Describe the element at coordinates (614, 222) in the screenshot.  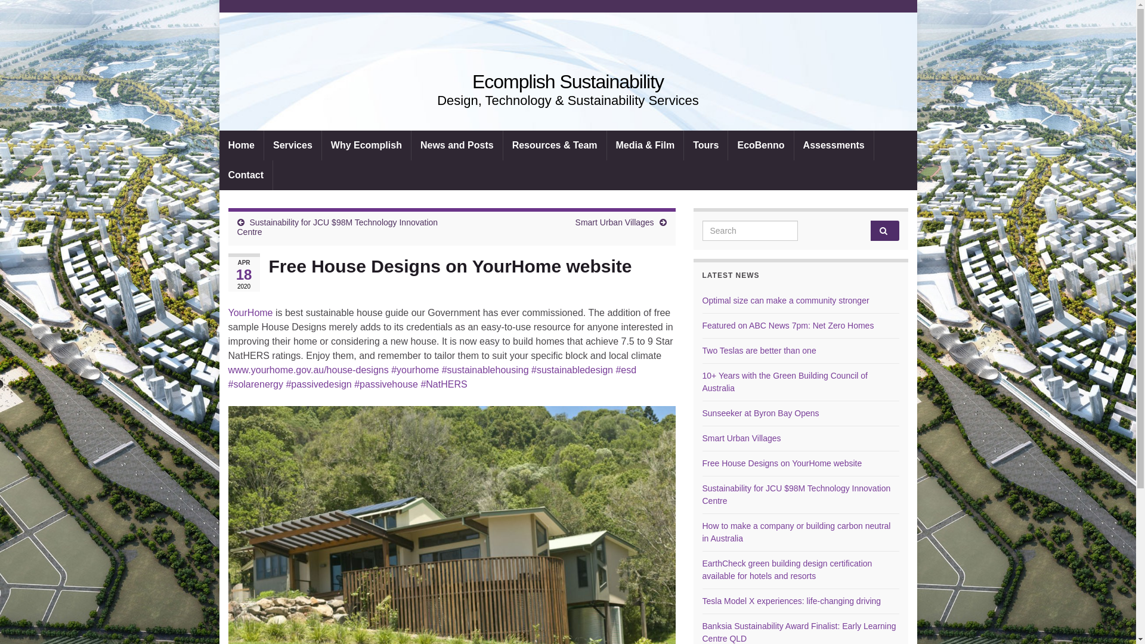
I see `Smart Urban Villages` at that location.